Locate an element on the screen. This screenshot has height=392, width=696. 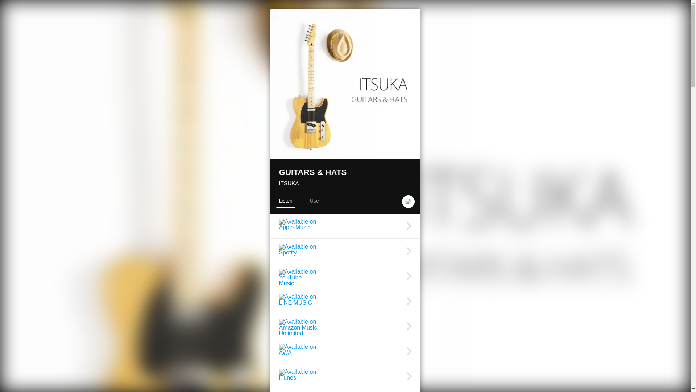
Available on Spotify is located at coordinates (345, 251).